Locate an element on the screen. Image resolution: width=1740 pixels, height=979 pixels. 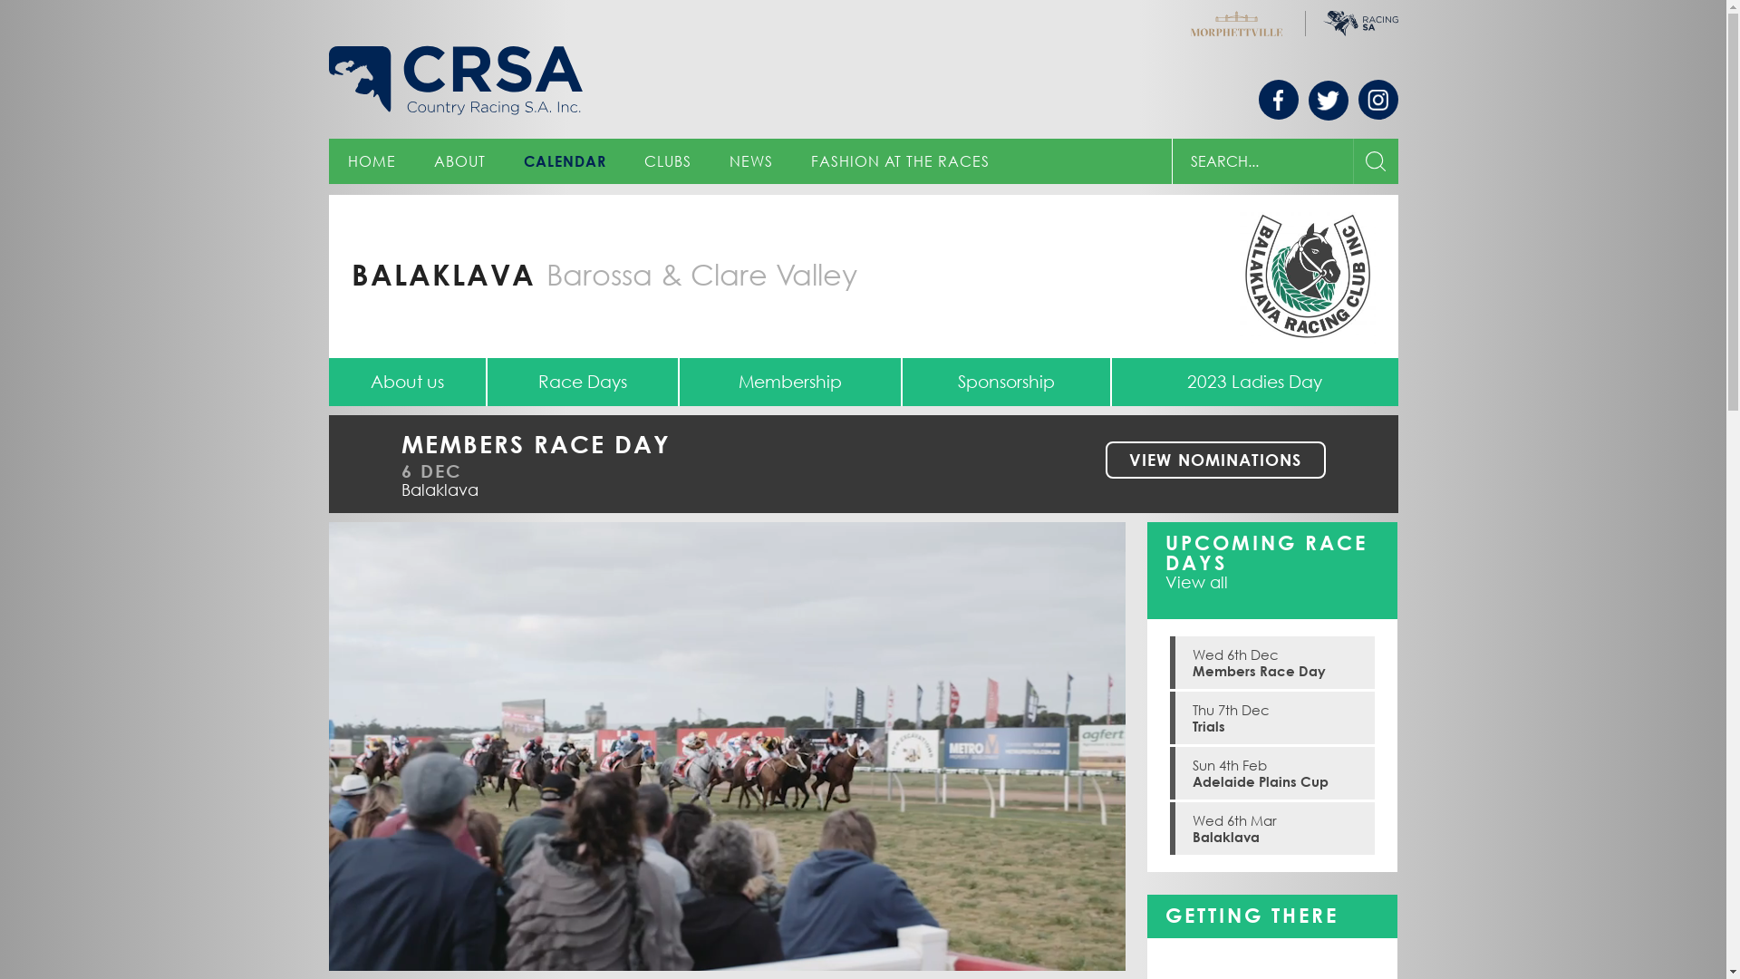
Racing SA is located at coordinates (1360, 22).